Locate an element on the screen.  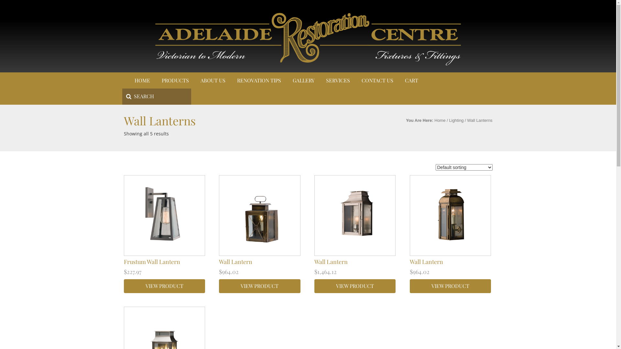
Lighting is located at coordinates (456, 120).